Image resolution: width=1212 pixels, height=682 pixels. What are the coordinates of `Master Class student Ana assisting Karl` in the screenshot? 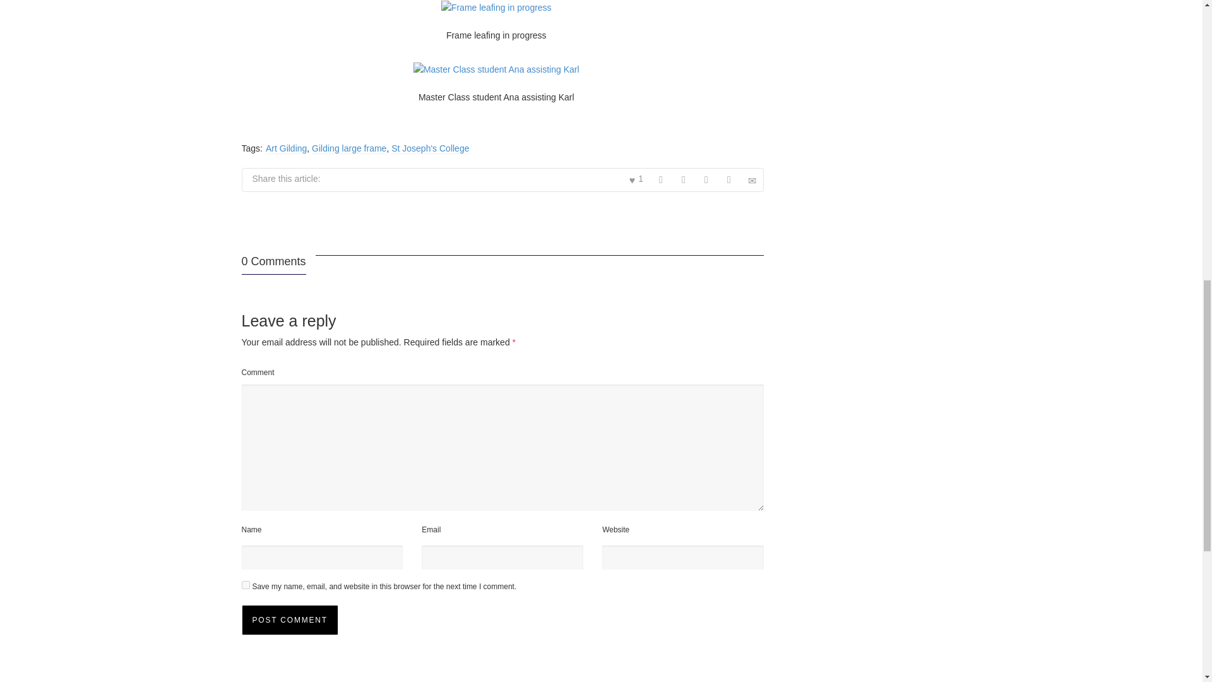 It's located at (496, 70).